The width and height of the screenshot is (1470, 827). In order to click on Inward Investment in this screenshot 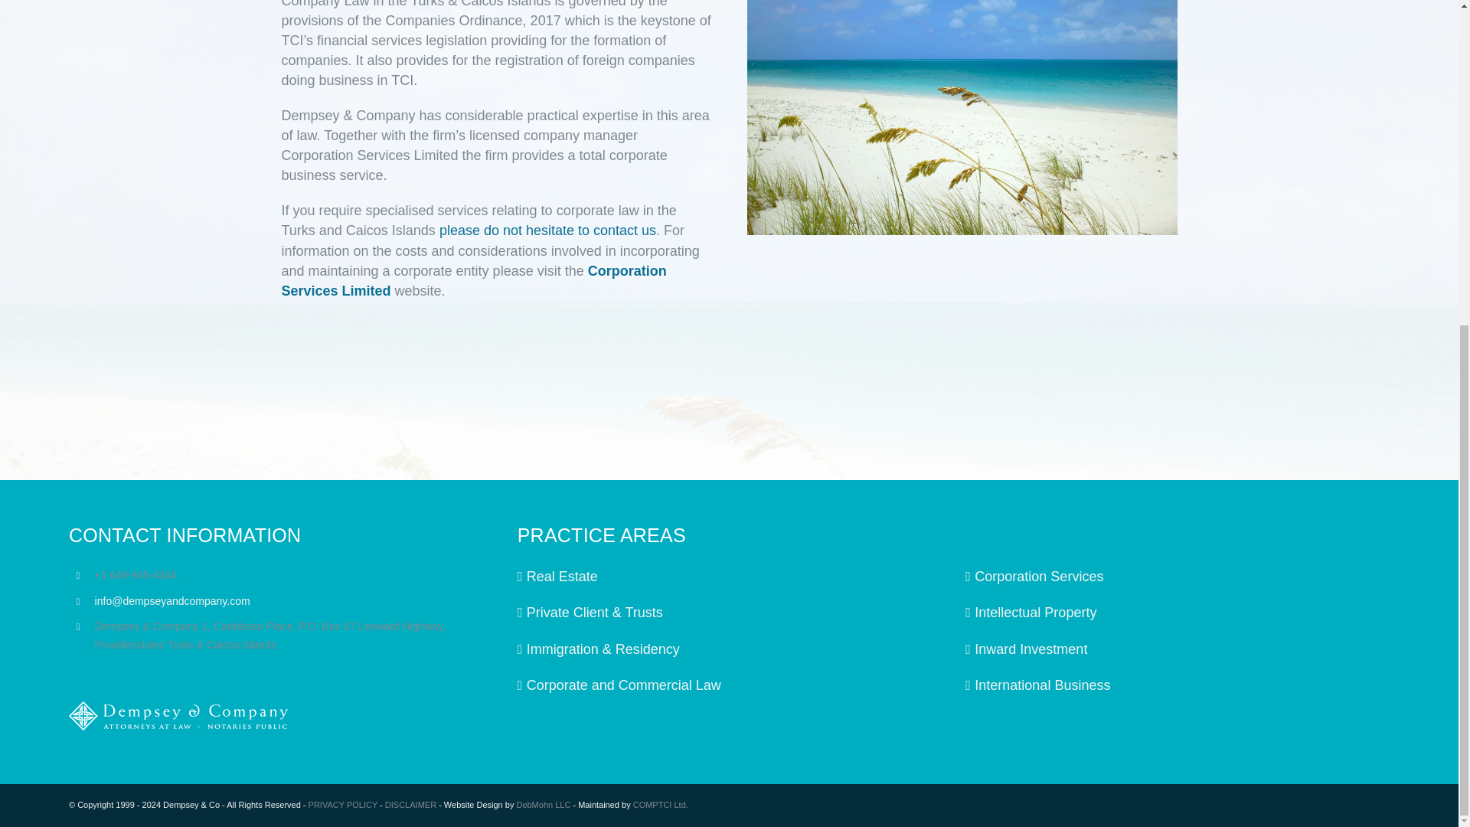, I will do `click(1178, 649)`.